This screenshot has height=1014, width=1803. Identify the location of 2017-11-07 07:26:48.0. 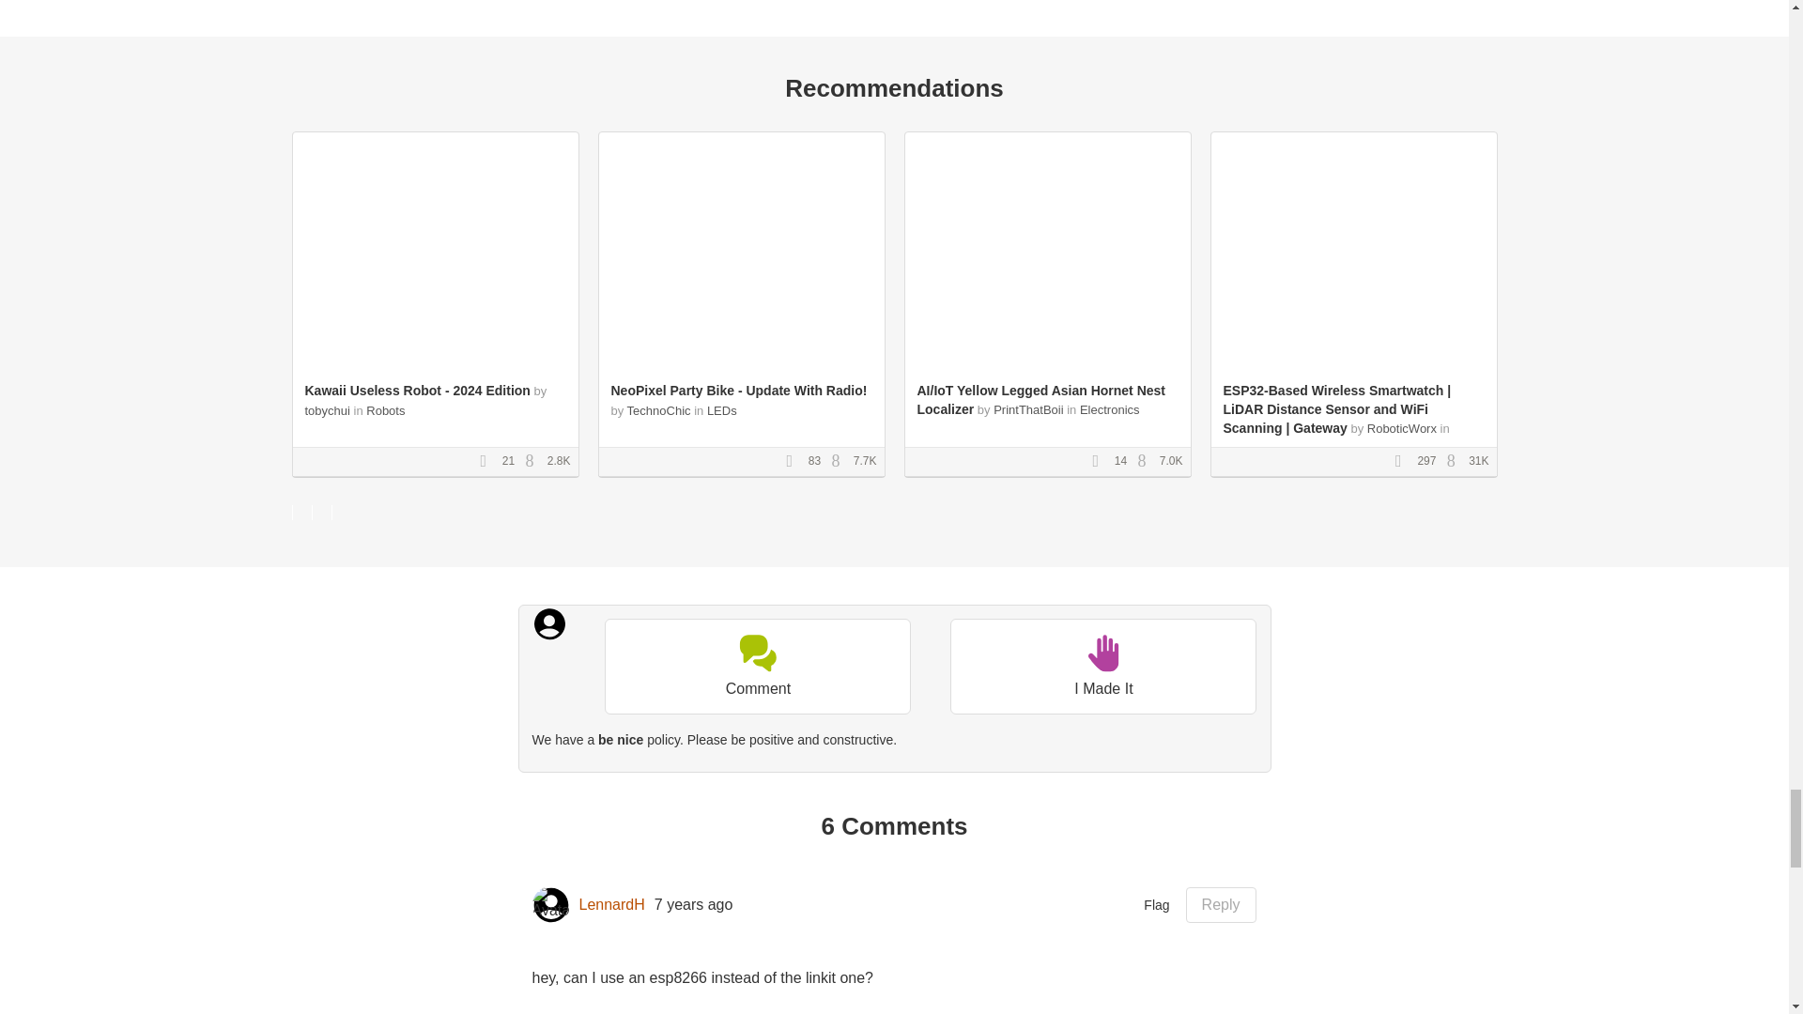
(693, 905).